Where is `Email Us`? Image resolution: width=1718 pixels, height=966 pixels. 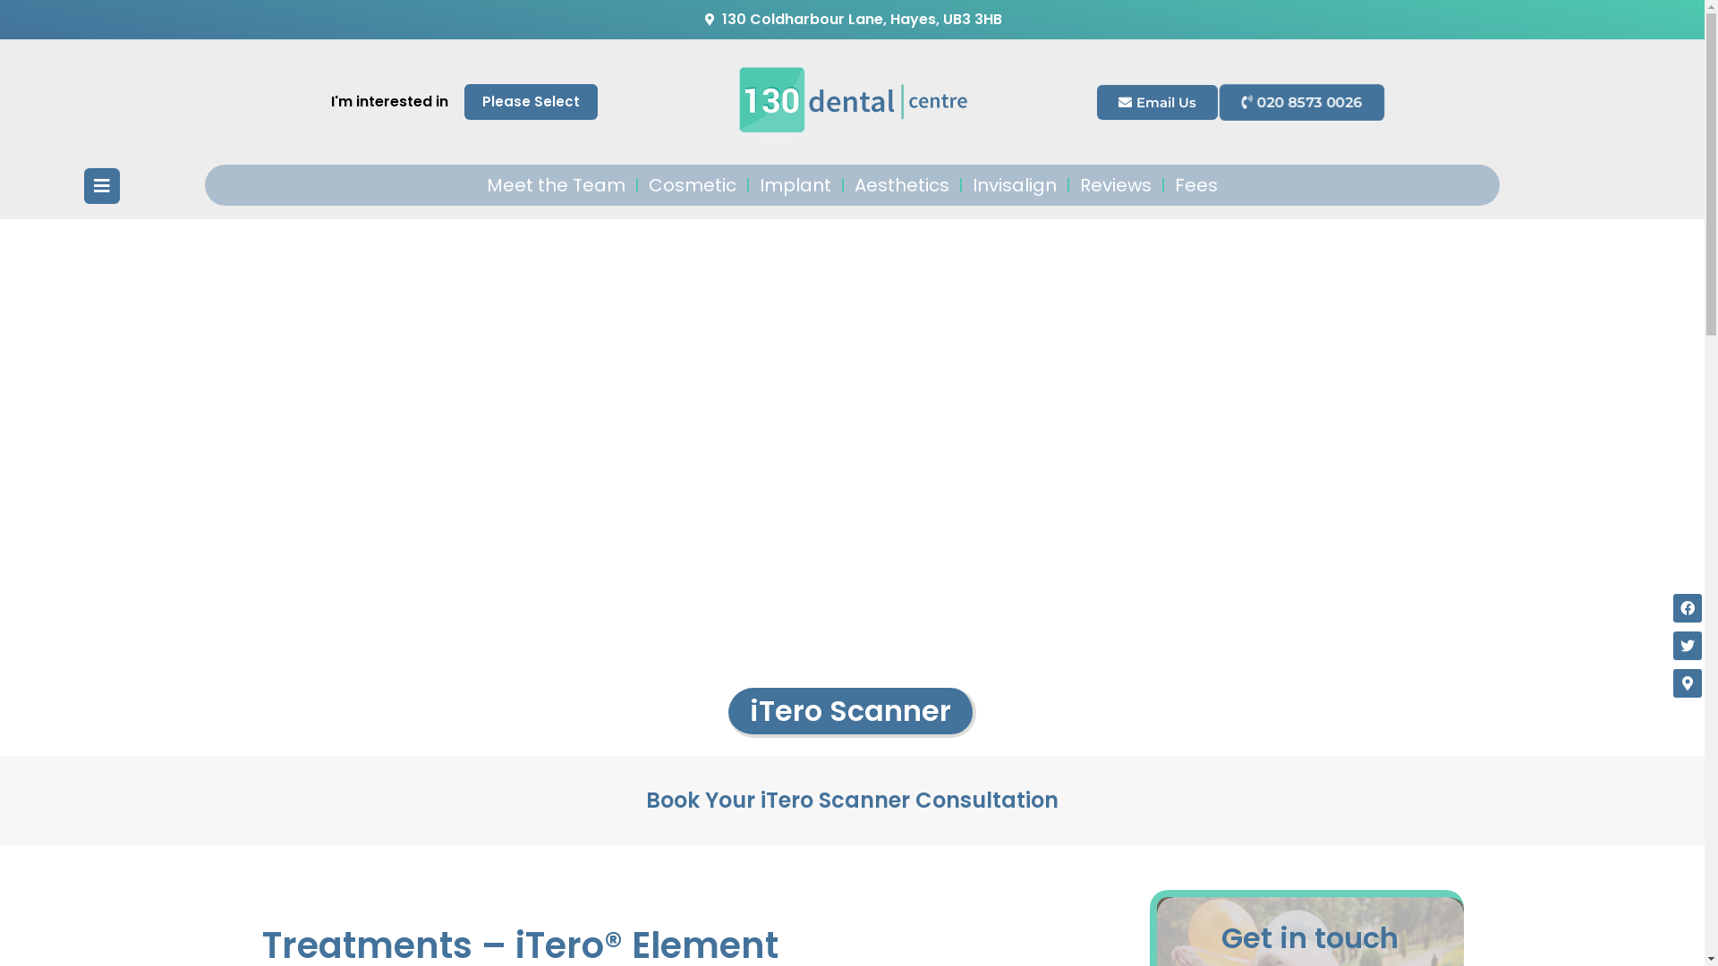 Email Us is located at coordinates (1158, 102).